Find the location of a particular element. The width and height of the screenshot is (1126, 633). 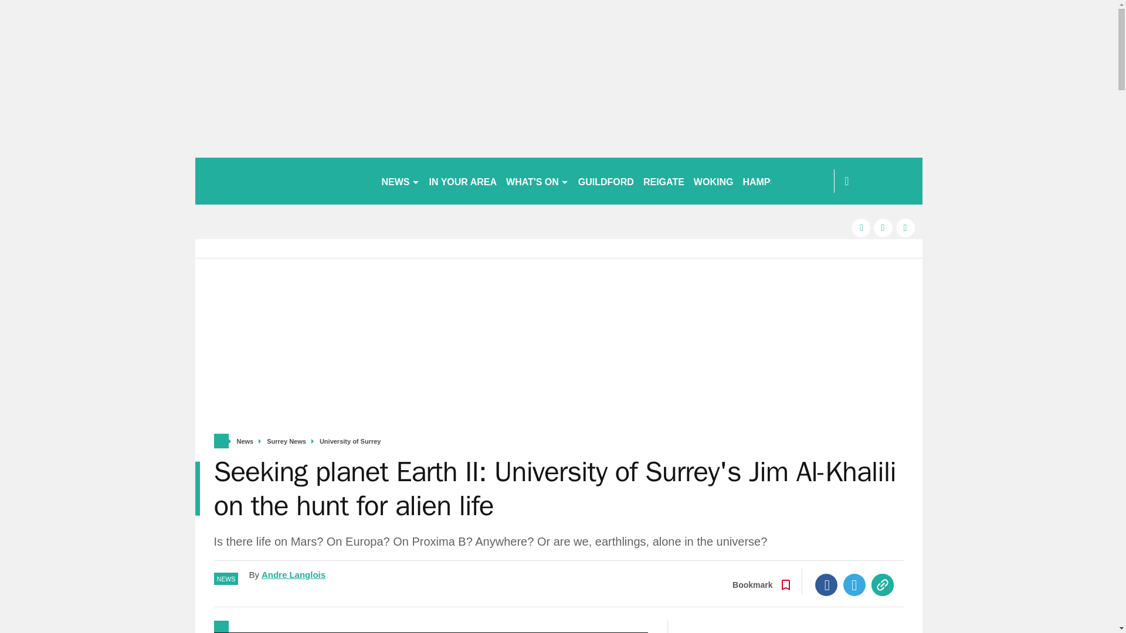

NEWS is located at coordinates (400, 181).